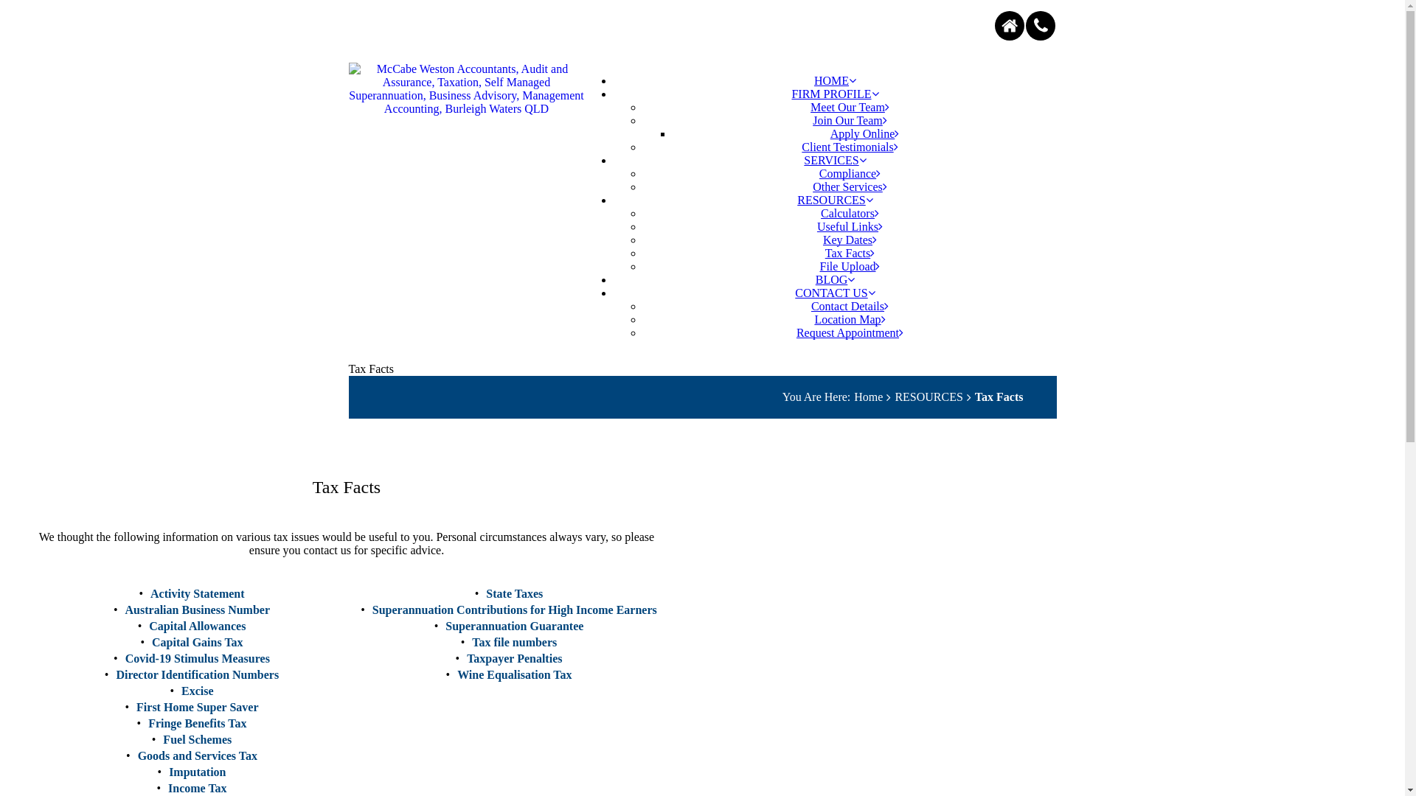 This screenshot has width=1416, height=796. I want to click on First Home Super Saver, so click(198, 708).